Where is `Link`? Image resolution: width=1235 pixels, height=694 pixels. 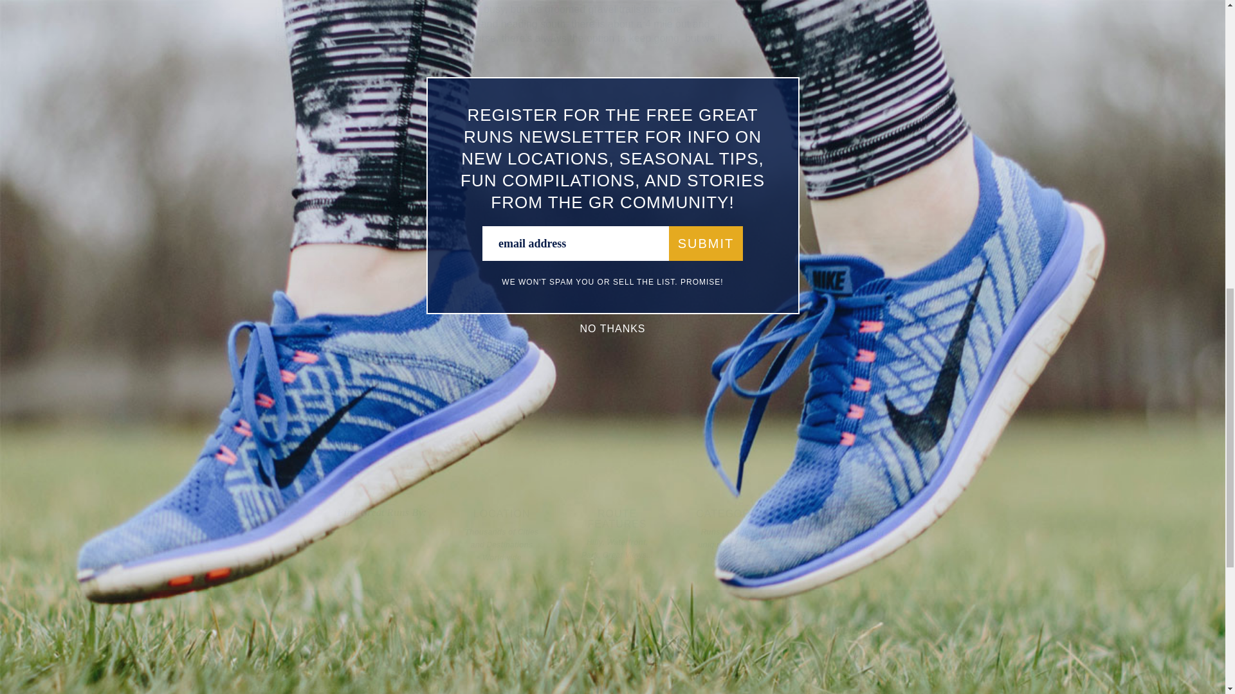 Link is located at coordinates (432, 320).